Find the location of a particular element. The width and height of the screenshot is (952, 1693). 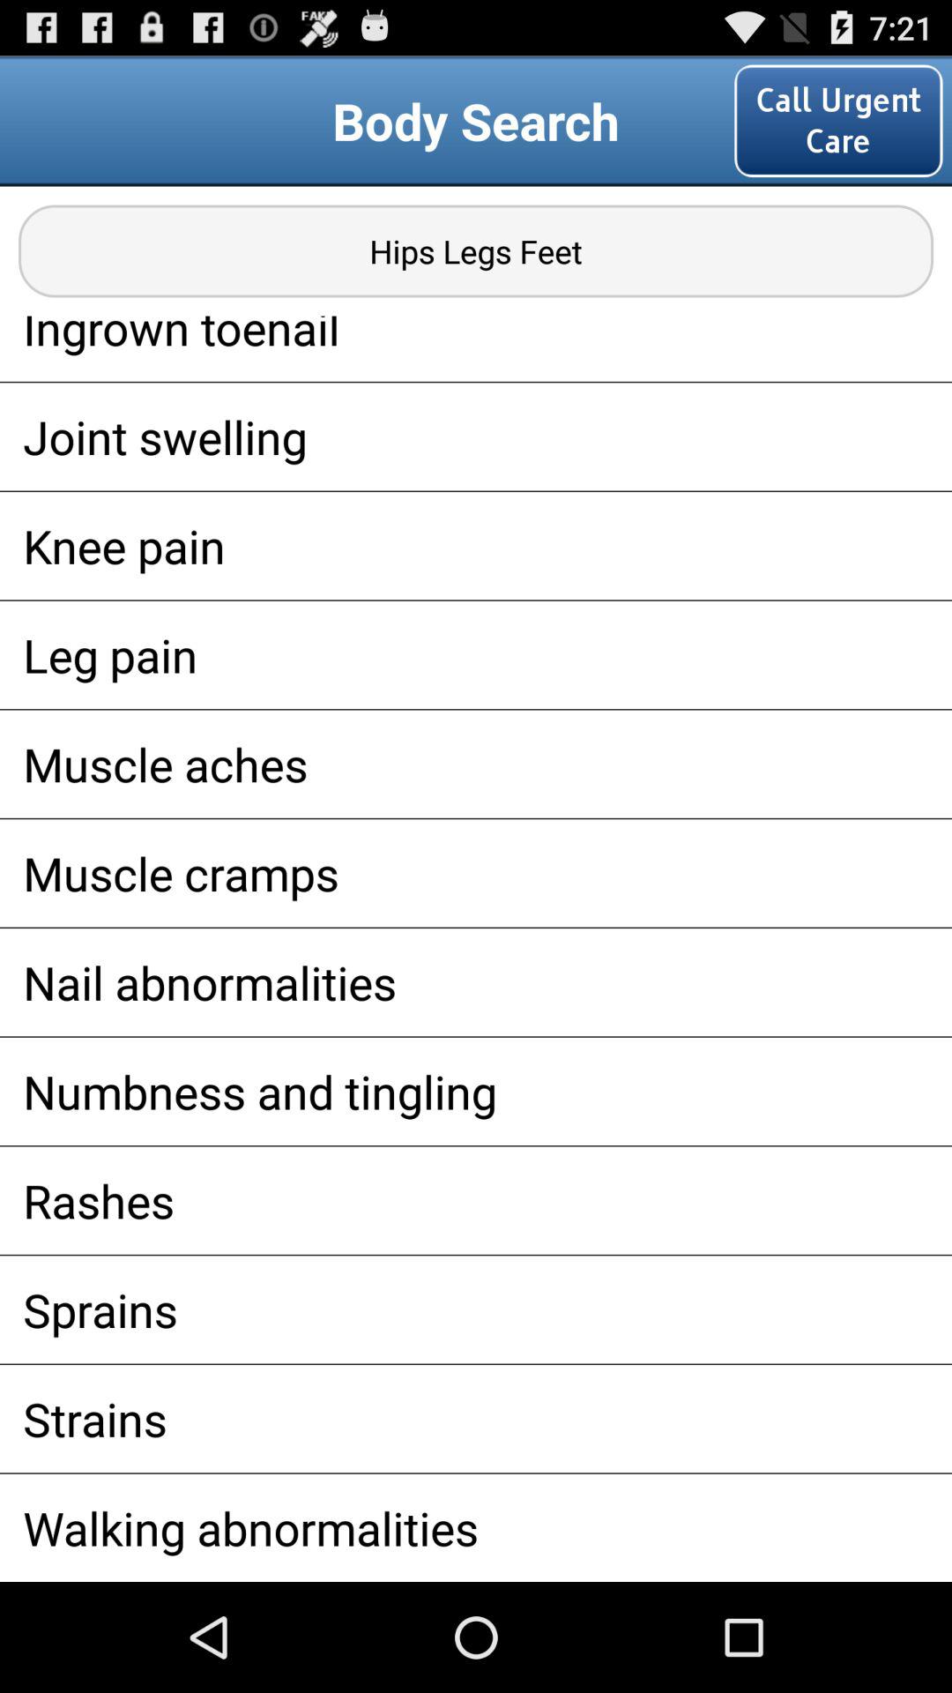

select the item above muscle cramps is located at coordinates (476, 764).